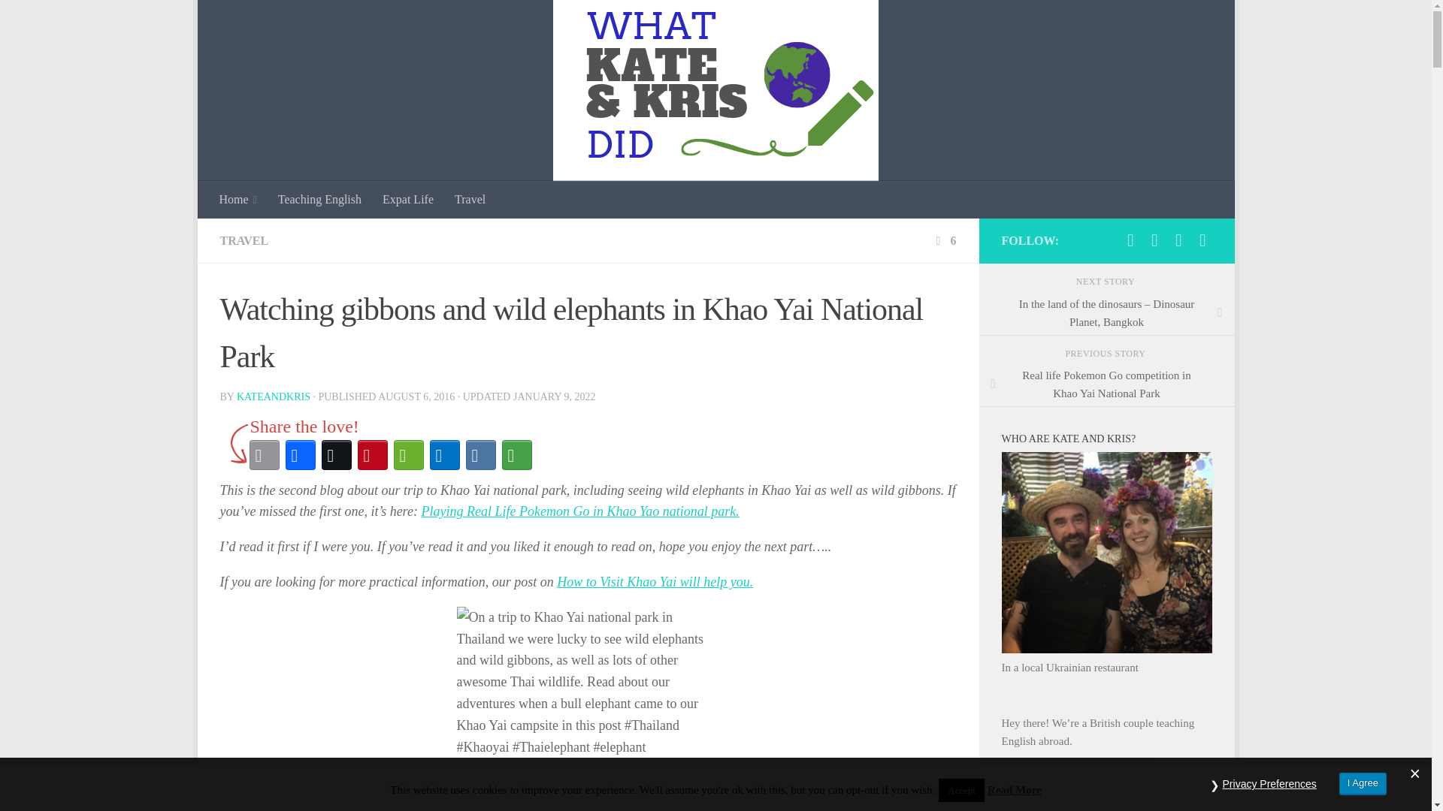 Image resolution: width=1443 pixels, height=811 pixels. I want to click on Pinterest, so click(373, 455).